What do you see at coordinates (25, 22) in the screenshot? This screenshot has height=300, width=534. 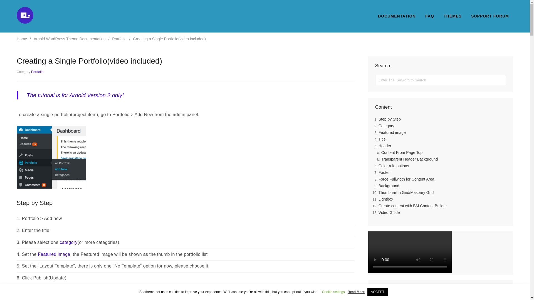 I see `SeaTheme Documentation` at bounding box center [25, 22].